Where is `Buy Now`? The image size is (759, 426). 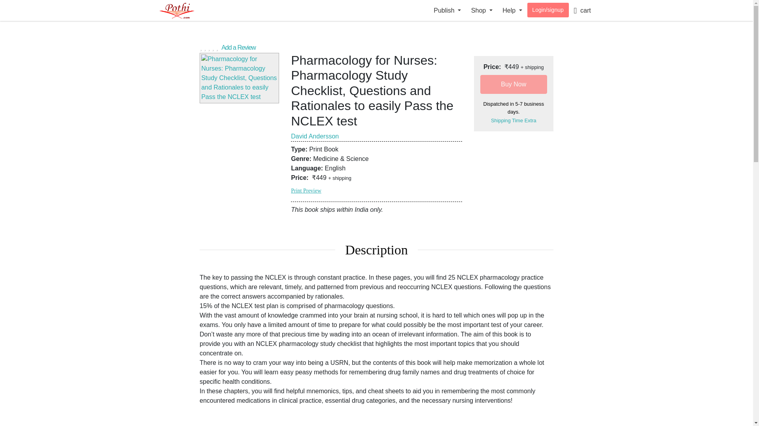 Buy Now is located at coordinates (514, 84).